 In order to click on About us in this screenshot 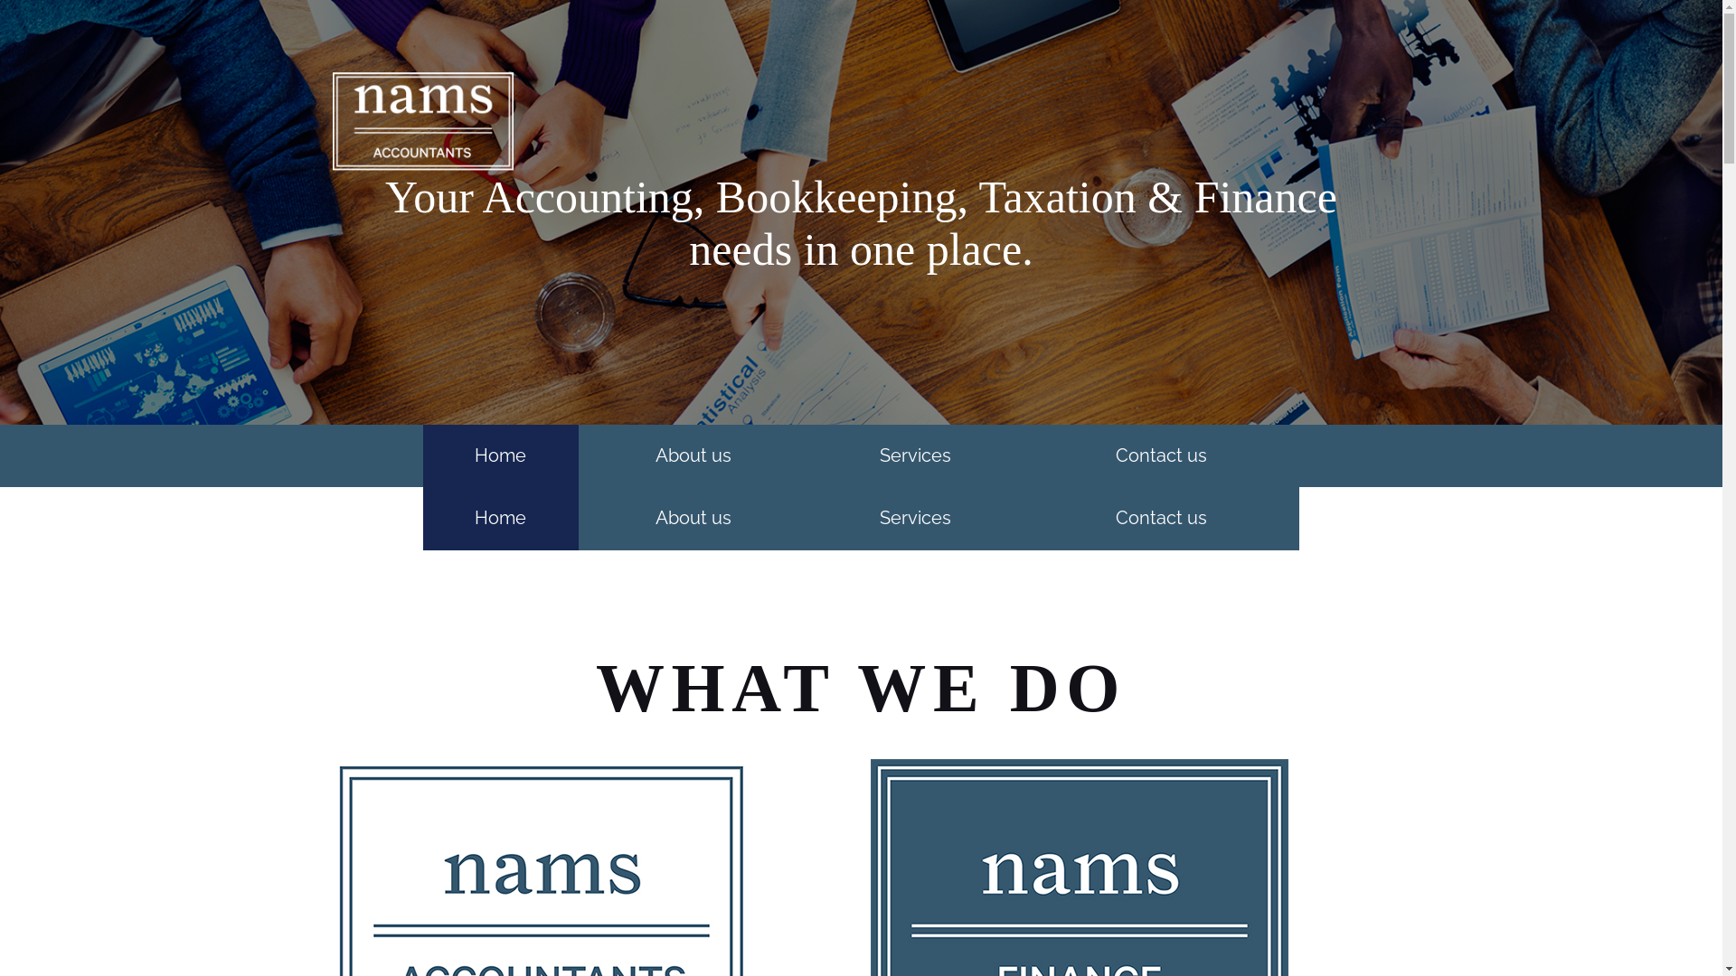, I will do `click(693, 455)`.